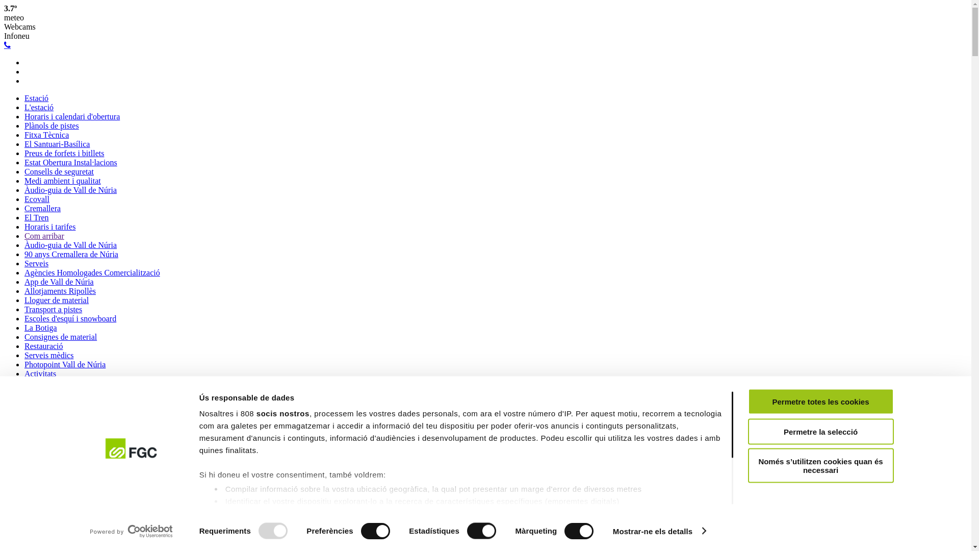  What do you see at coordinates (41, 328) in the screenshot?
I see `La Botiga` at bounding box center [41, 328].